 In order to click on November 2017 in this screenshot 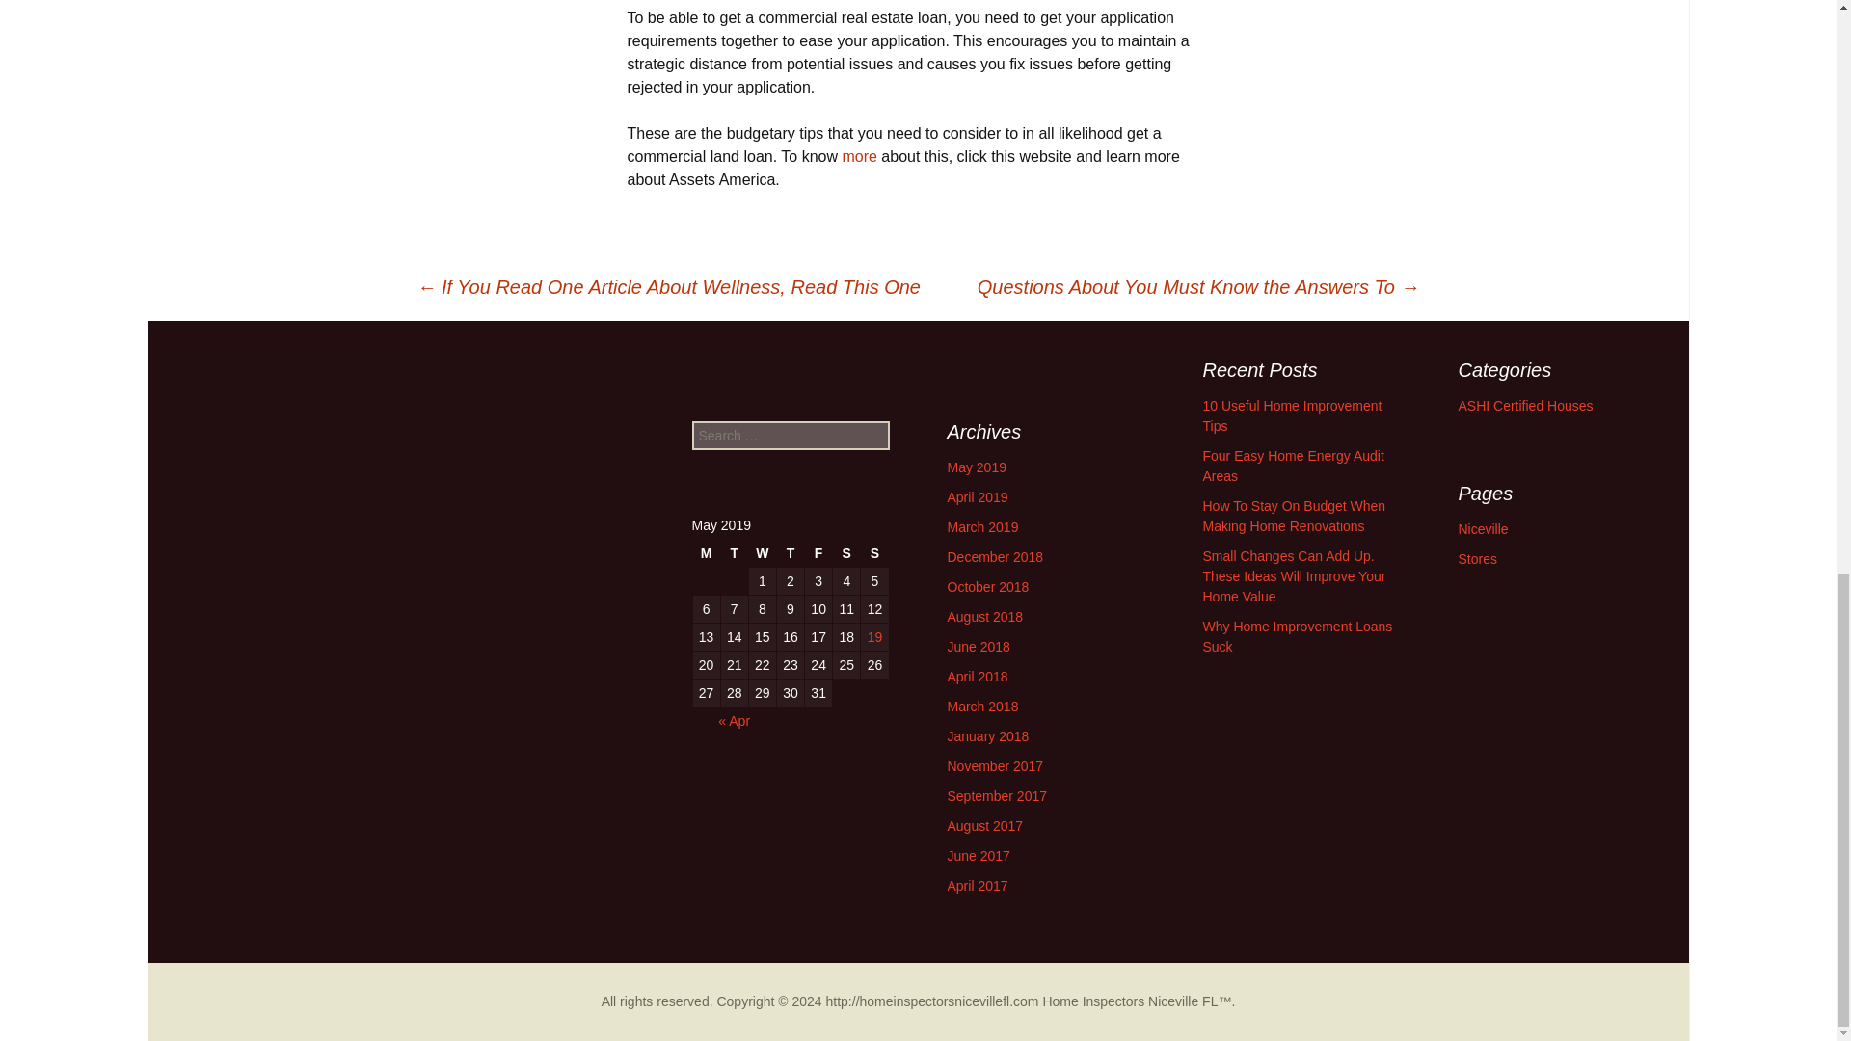, I will do `click(995, 766)`.